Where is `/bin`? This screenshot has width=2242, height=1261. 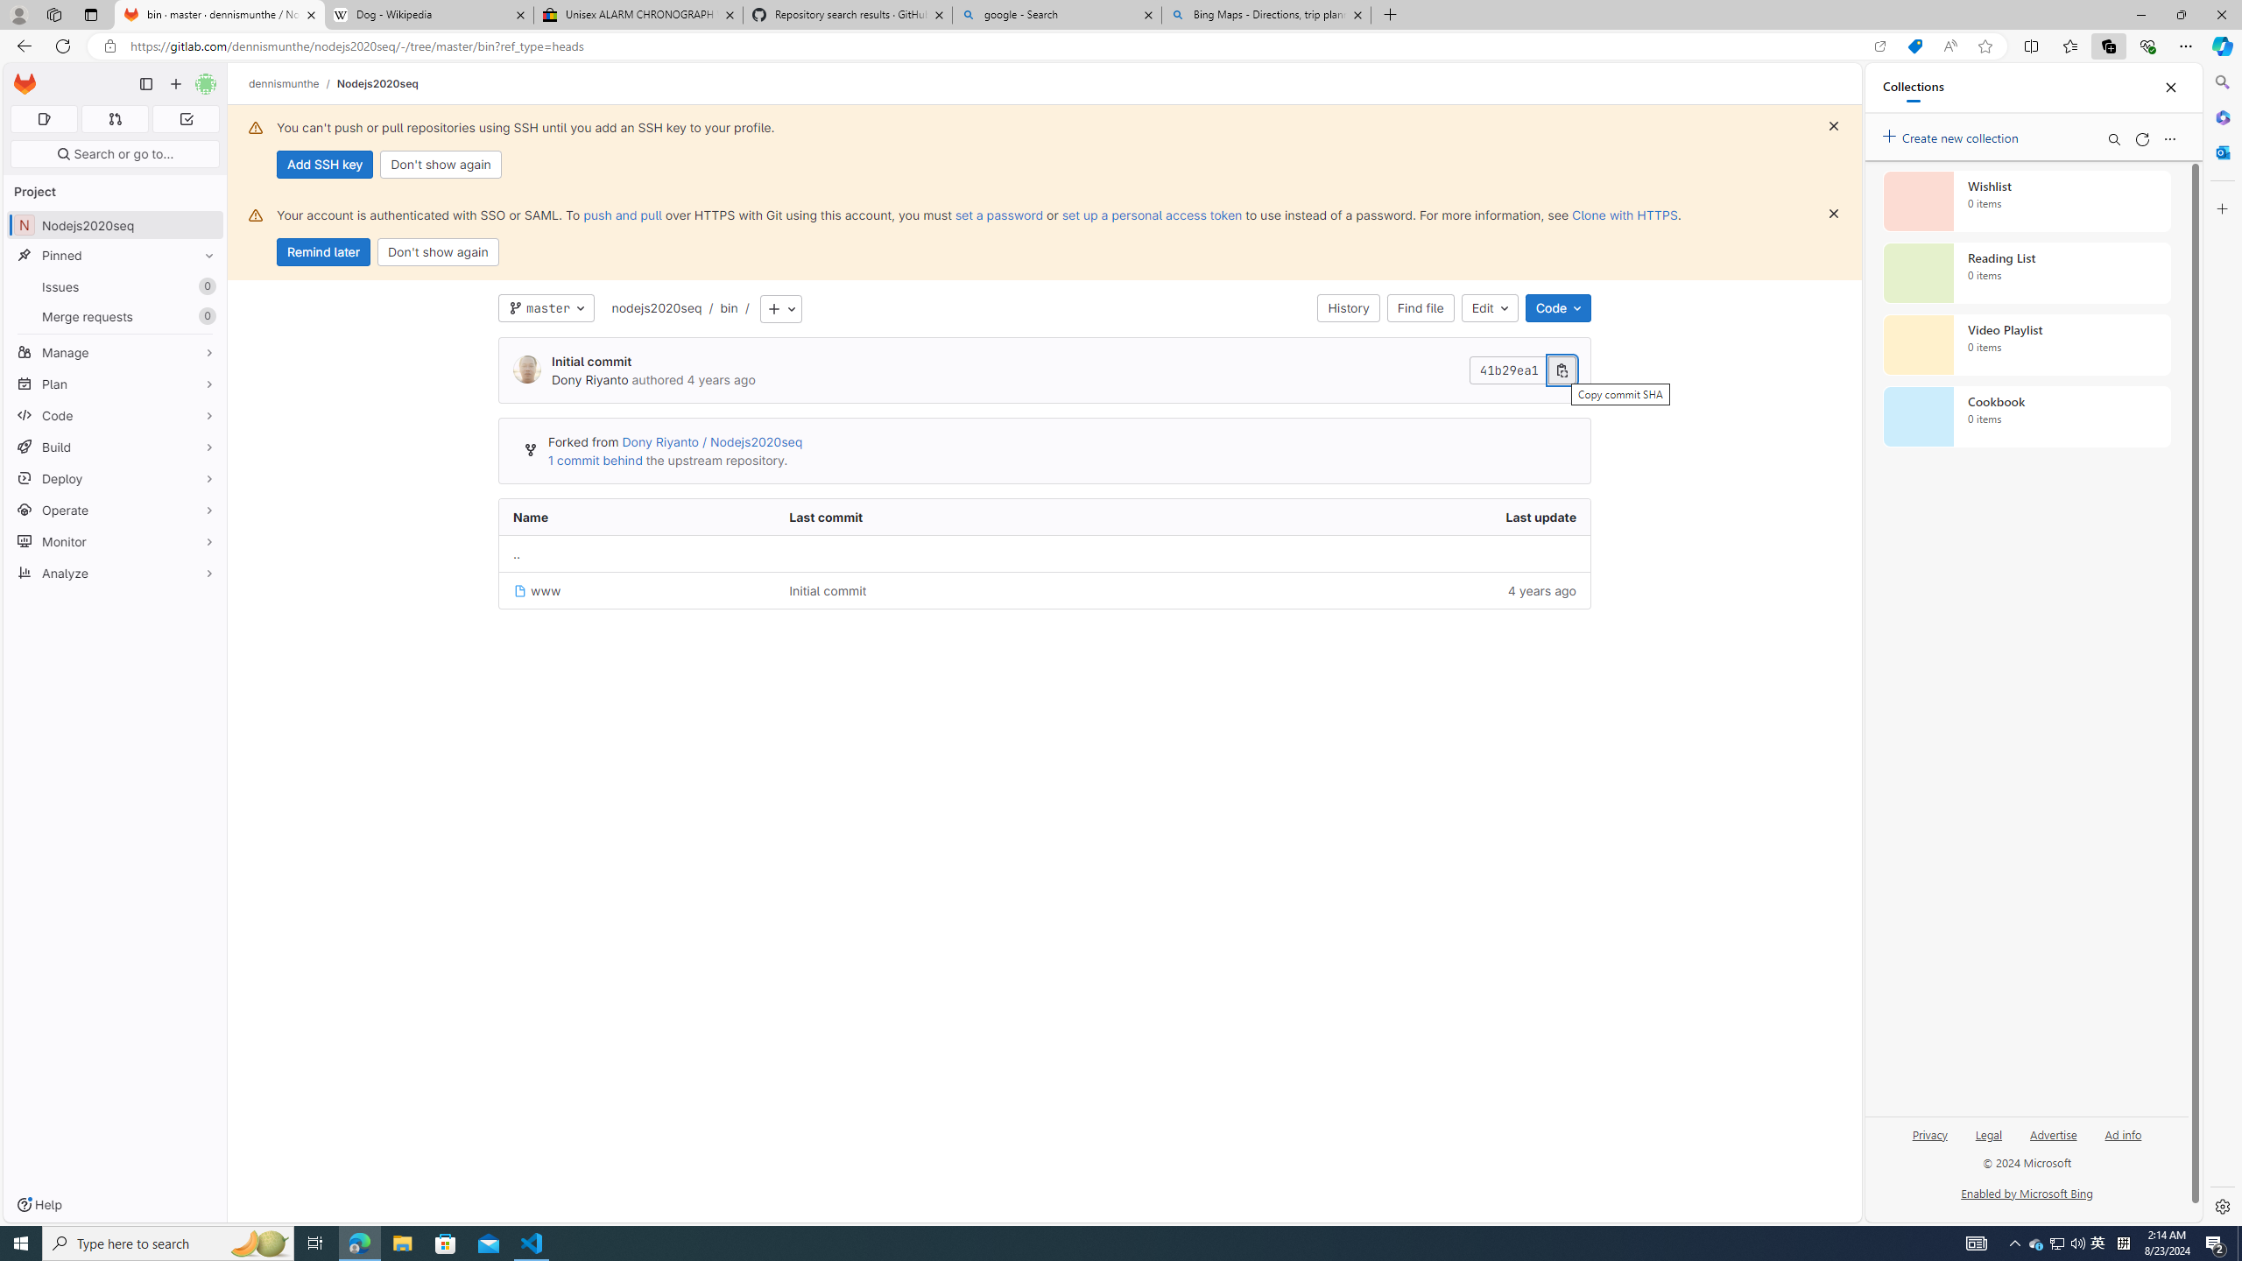 /bin is located at coordinates (720, 308).